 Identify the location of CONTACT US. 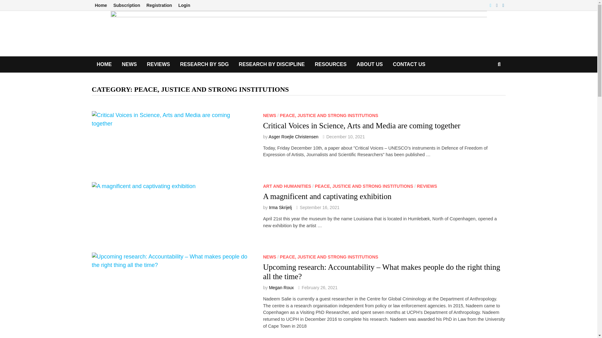
(409, 64).